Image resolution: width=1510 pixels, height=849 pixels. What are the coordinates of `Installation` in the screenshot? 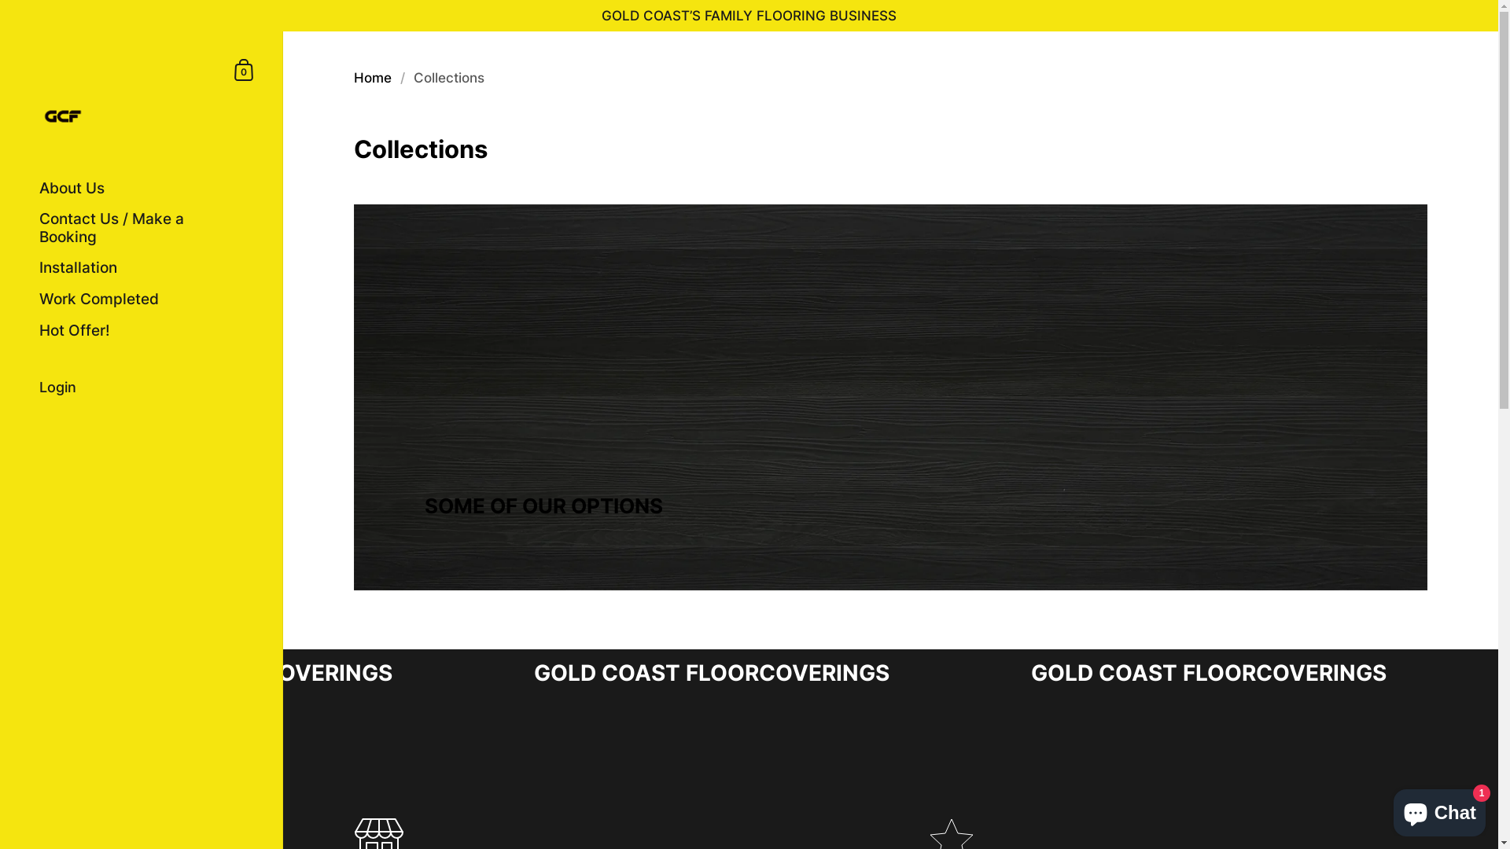 It's located at (142, 269).